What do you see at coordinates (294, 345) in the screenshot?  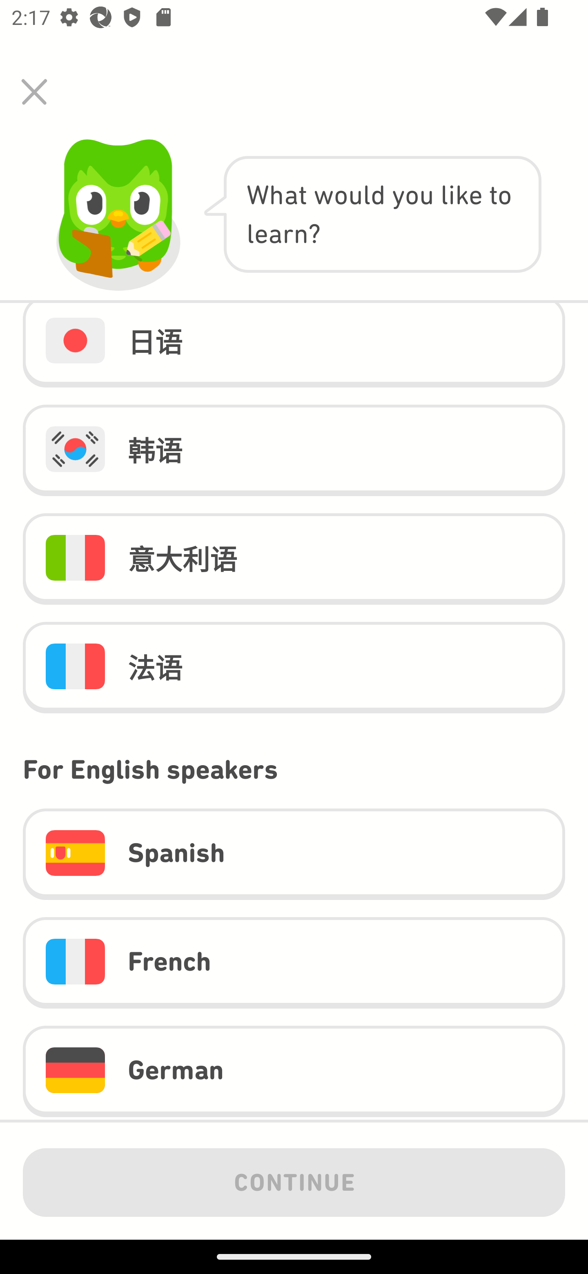 I see `日语` at bounding box center [294, 345].